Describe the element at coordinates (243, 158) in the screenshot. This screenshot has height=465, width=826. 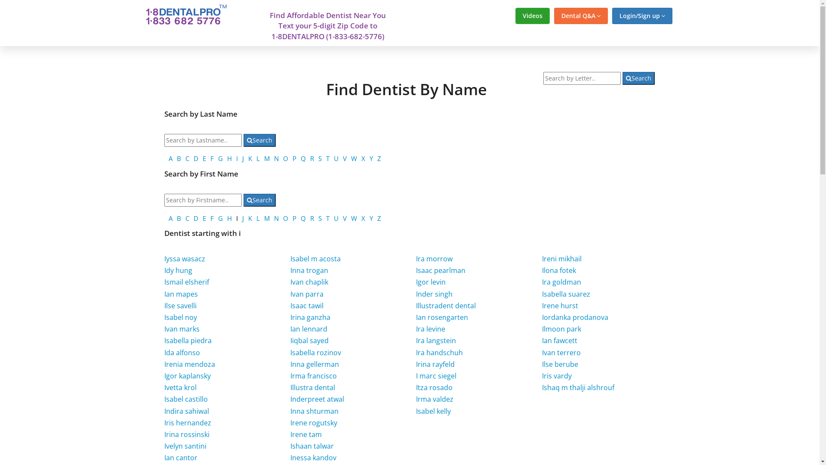
I see `J` at that location.